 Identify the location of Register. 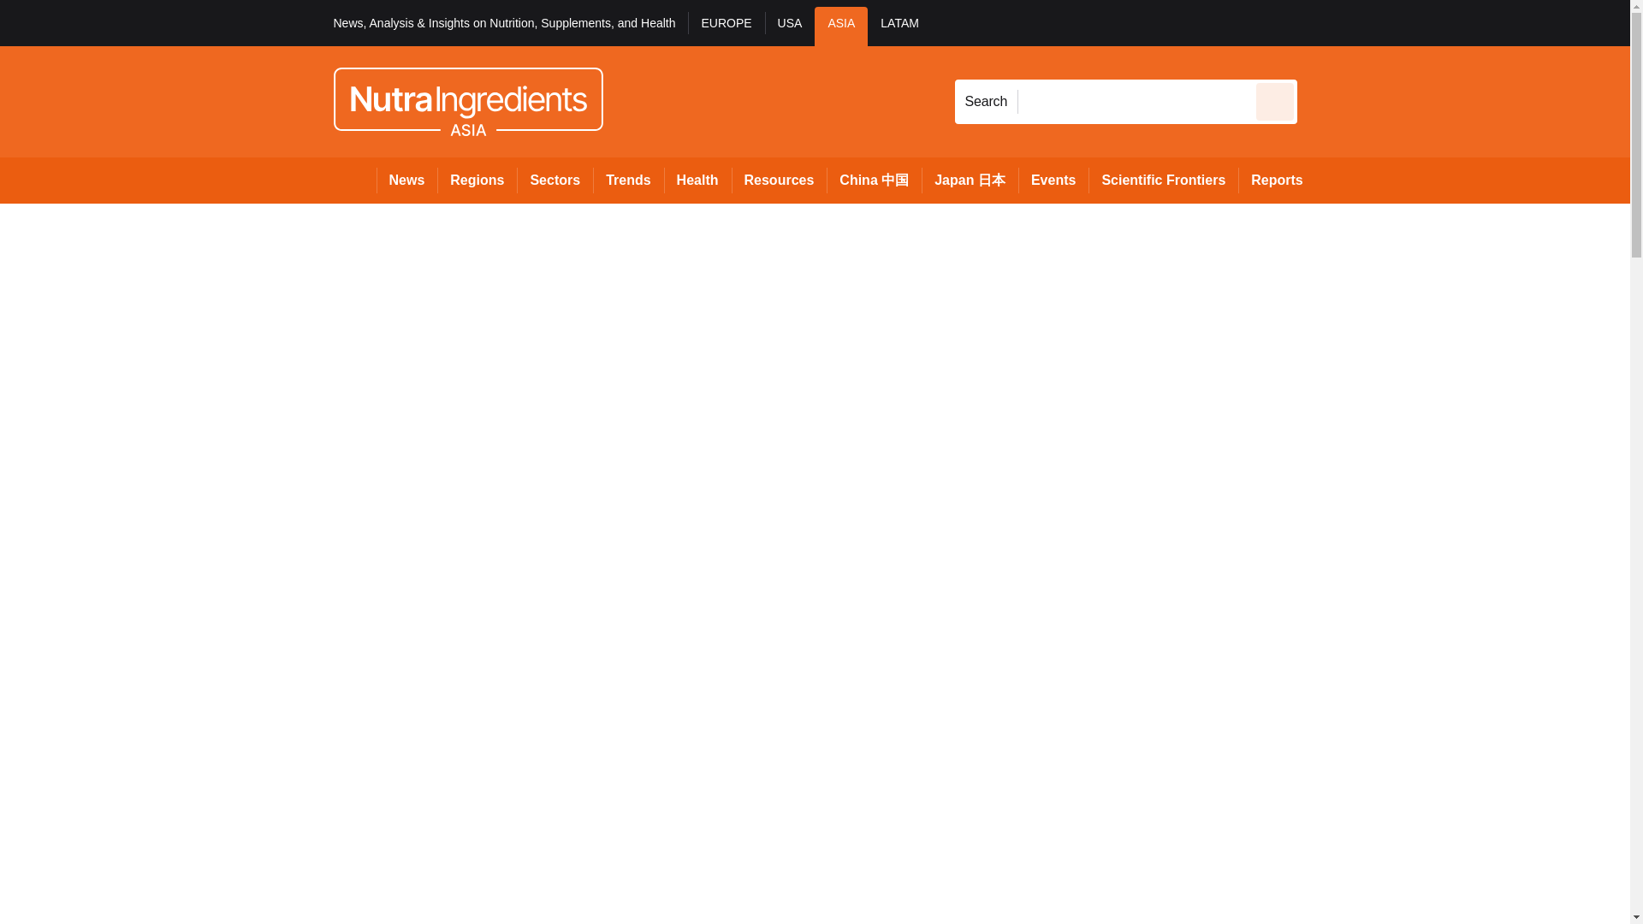
(1390, 22).